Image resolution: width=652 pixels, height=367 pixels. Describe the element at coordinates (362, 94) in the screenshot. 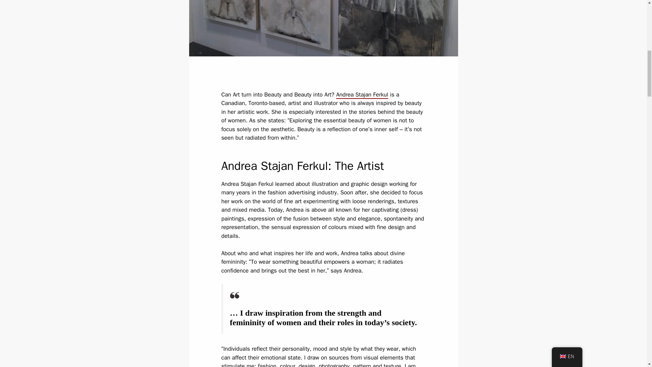

I see `Andrea Stajan Ferkul` at that location.